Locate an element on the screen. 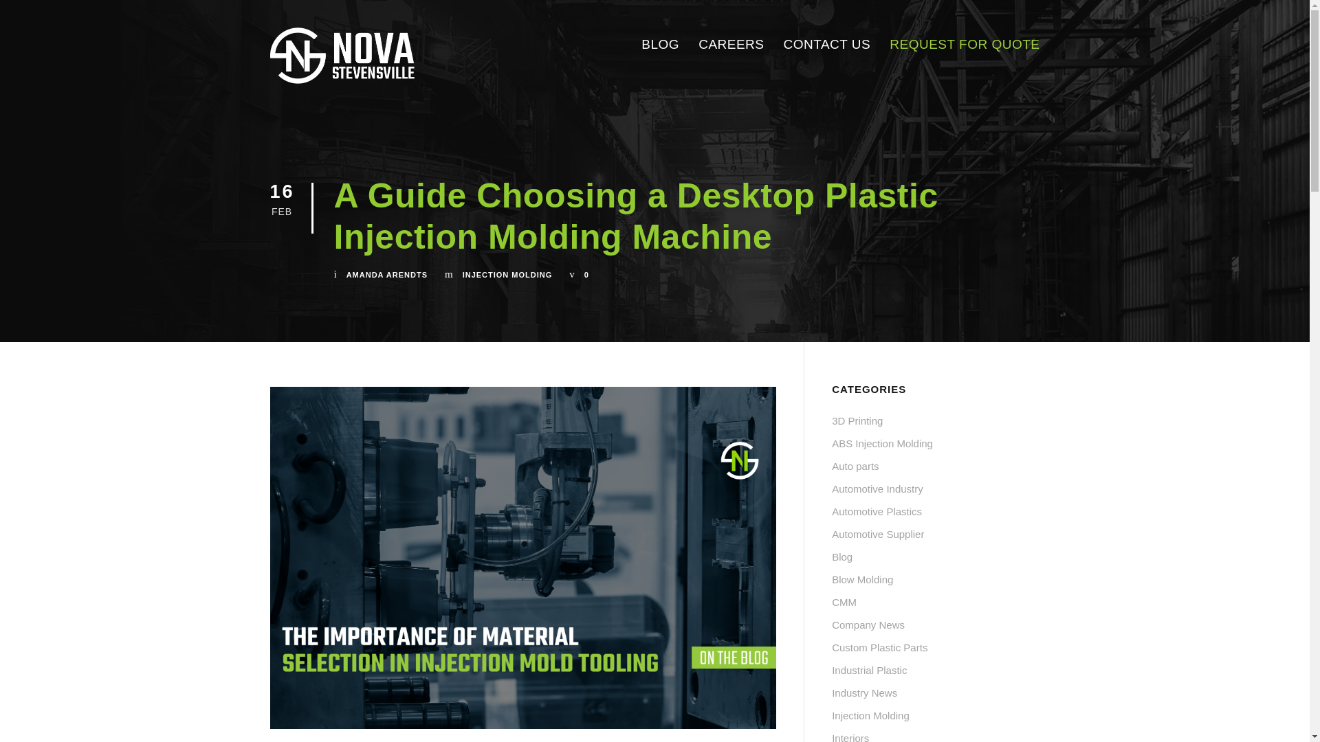  3D Printing is located at coordinates (857, 420).